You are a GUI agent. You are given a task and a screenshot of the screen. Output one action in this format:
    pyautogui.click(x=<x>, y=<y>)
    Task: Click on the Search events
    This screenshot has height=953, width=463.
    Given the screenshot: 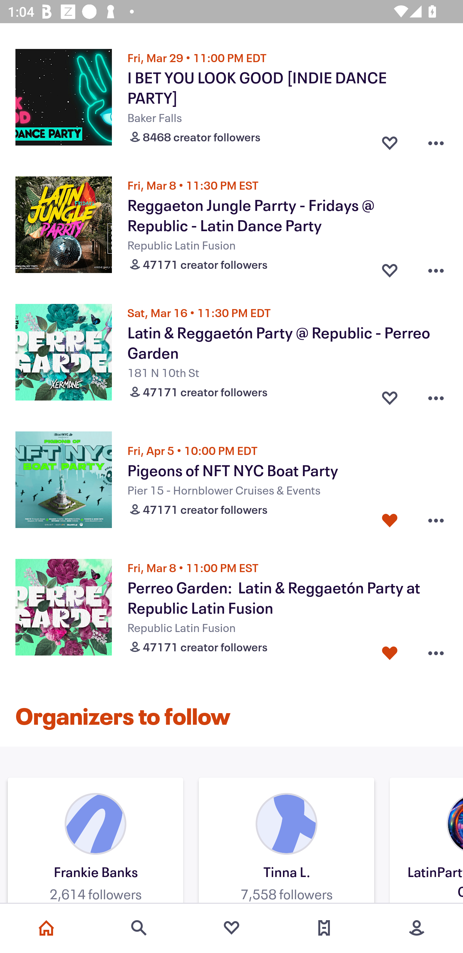 What is the action you would take?
    pyautogui.click(x=139, y=928)
    